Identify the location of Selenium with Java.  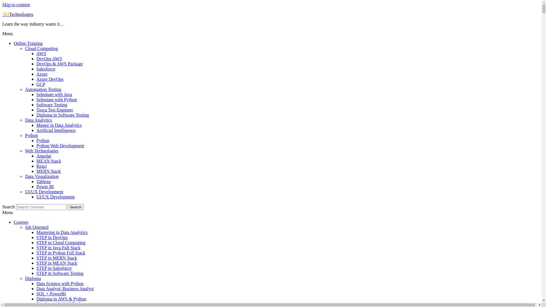
(54, 94).